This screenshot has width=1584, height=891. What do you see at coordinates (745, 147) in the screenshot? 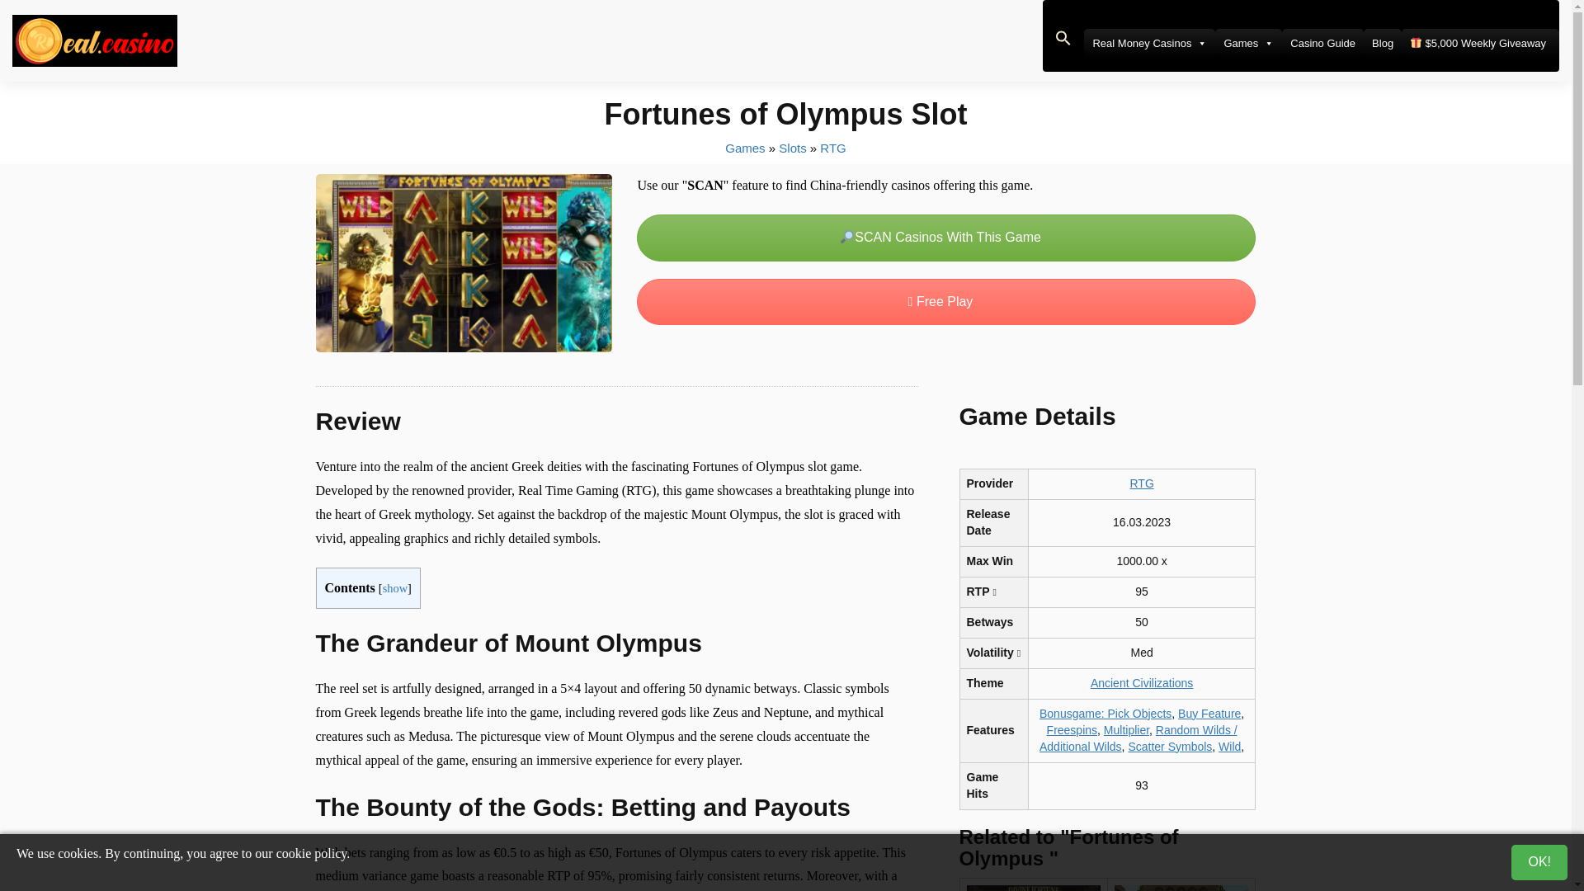
I see `Online Casino Games` at bounding box center [745, 147].